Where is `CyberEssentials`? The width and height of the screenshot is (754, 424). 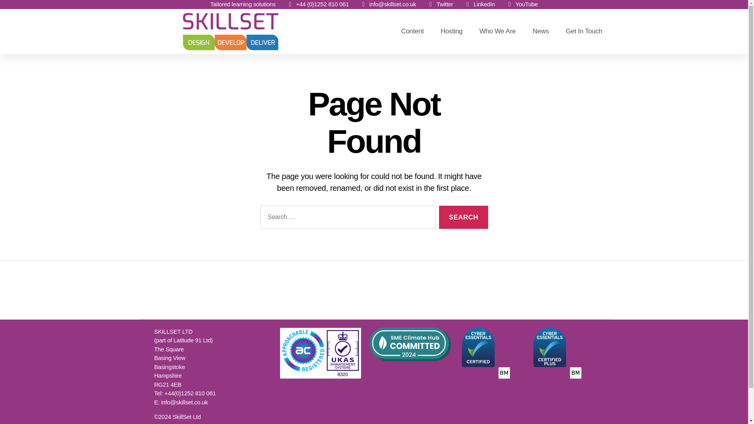
CyberEssentials is located at coordinates (556, 353).